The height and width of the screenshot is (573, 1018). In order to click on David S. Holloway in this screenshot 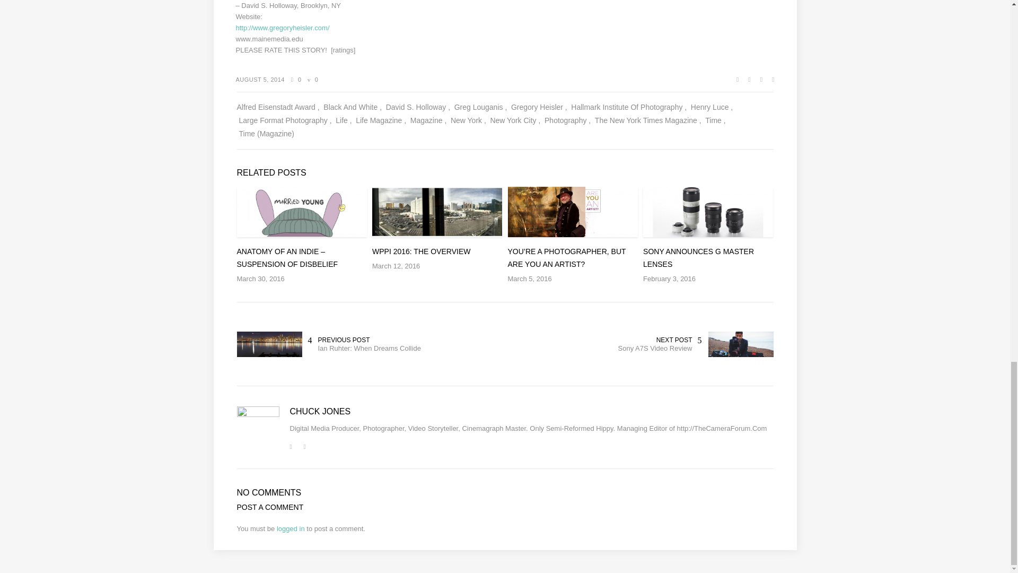, I will do `click(418, 107)`.